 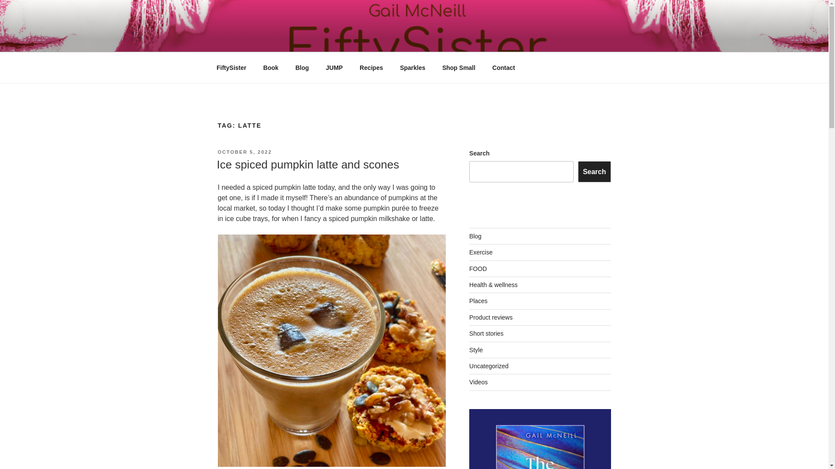 I want to click on Shop Small, so click(x=458, y=68).